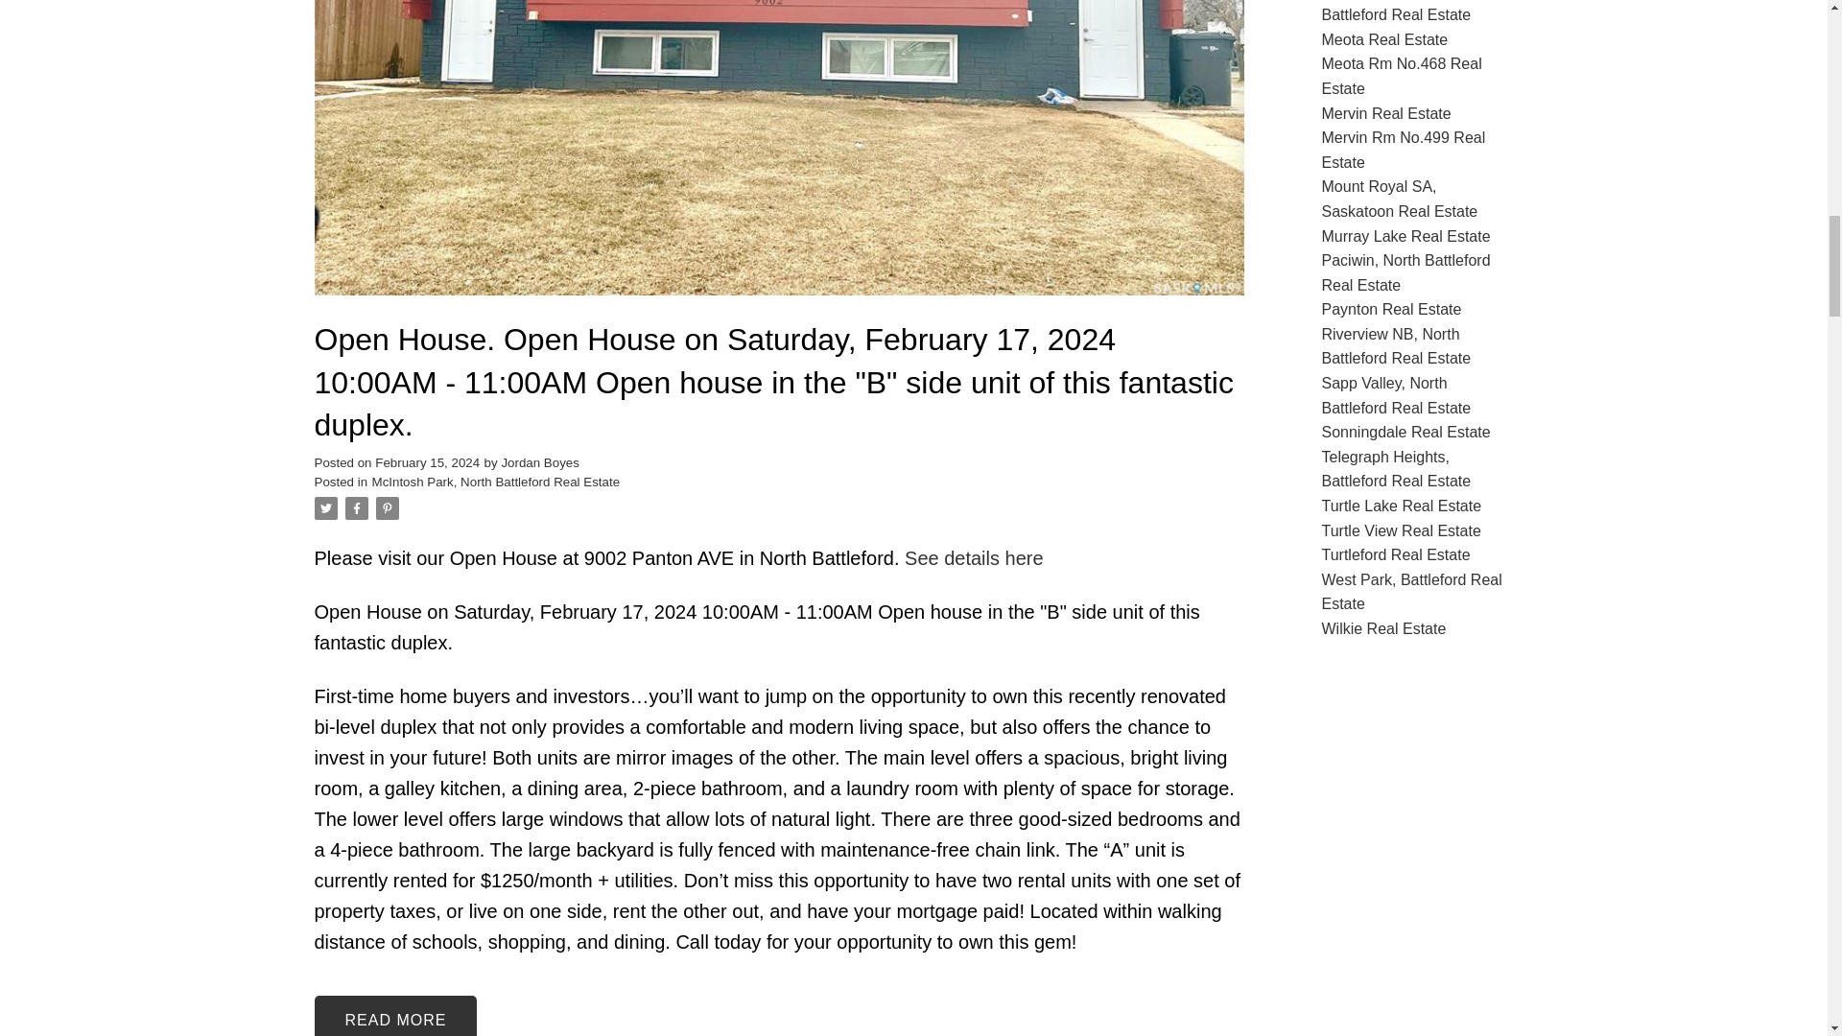 This screenshot has width=1842, height=1036. What do you see at coordinates (974, 558) in the screenshot?
I see `See details here` at bounding box center [974, 558].